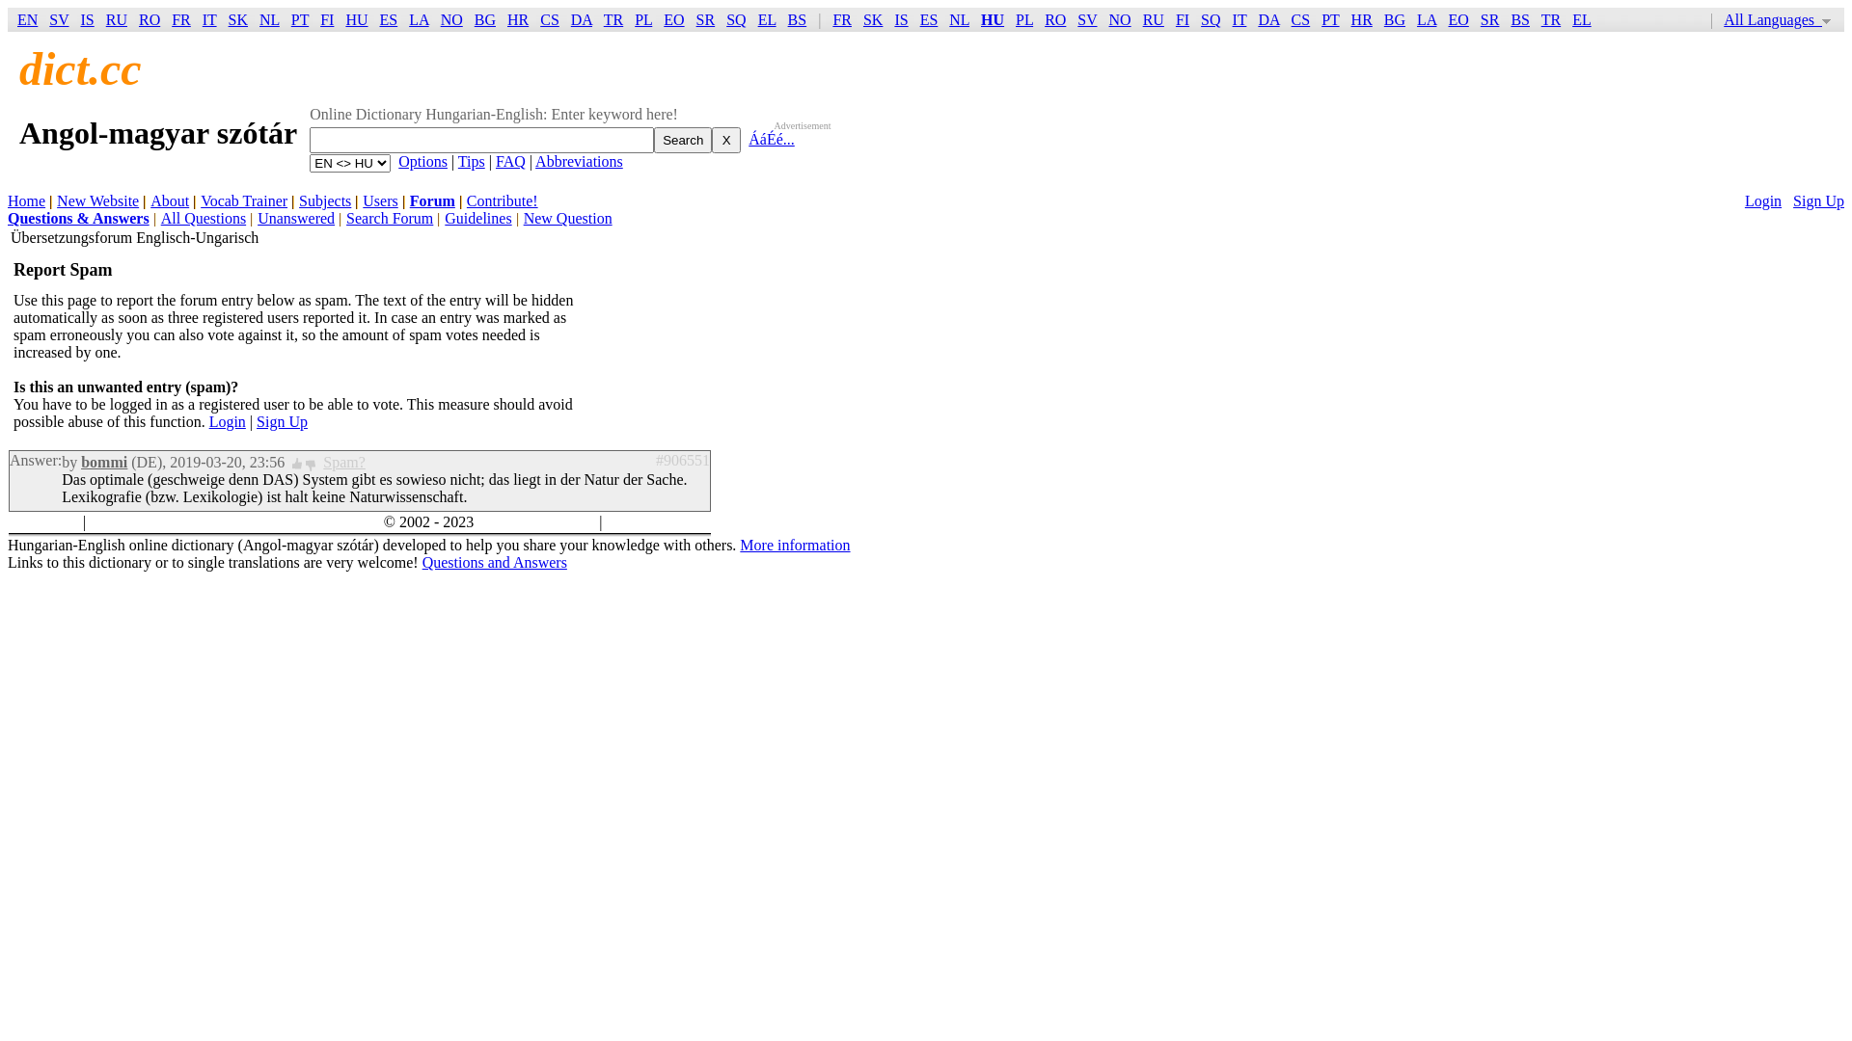 The height and width of the screenshot is (1041, 1852). I want to click on Contribute!, so click(503, 200).